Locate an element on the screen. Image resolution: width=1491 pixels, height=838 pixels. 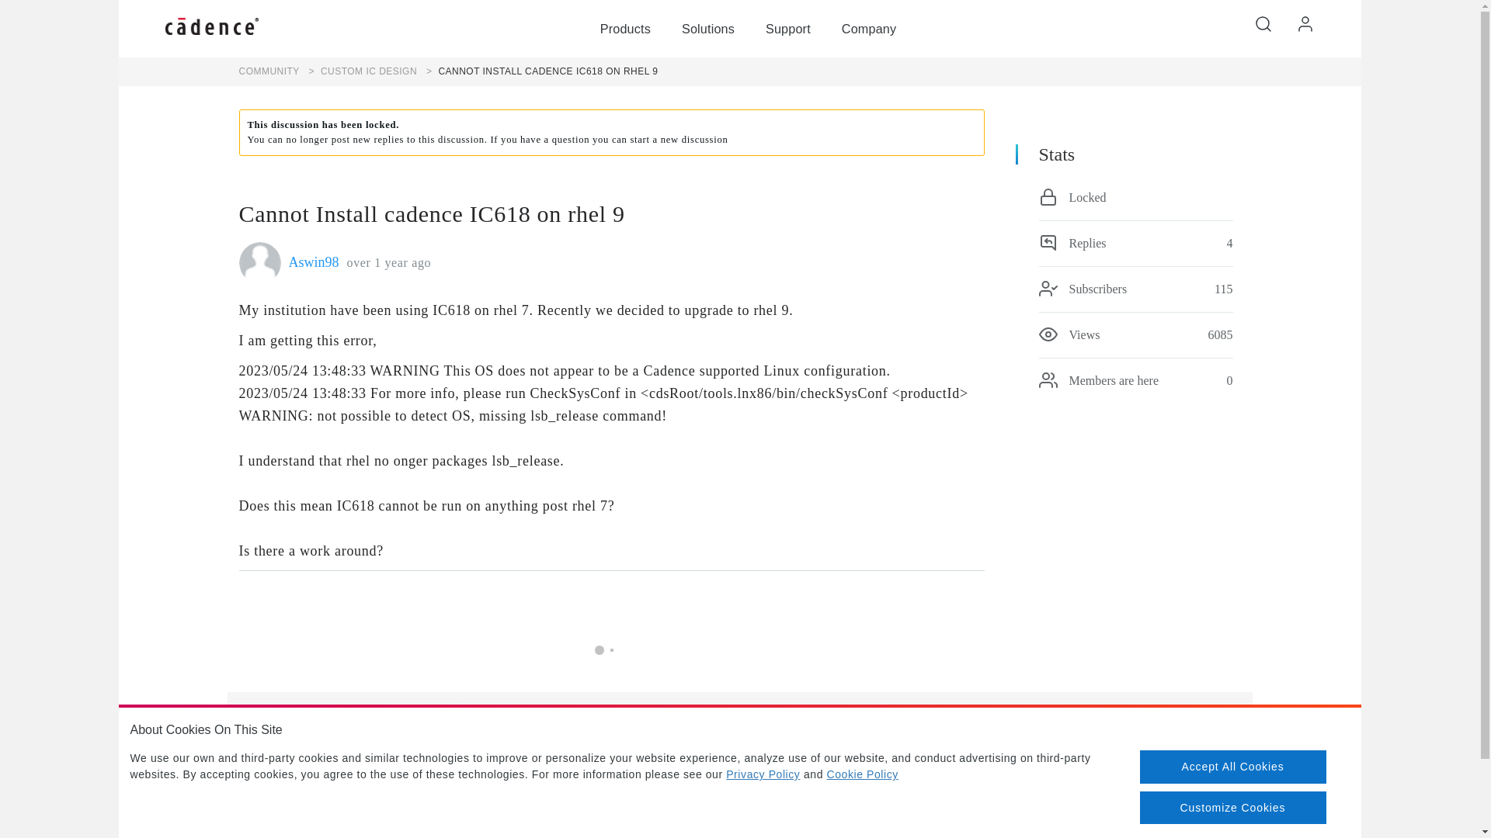
Solutions is located at coordinates (708, 29).